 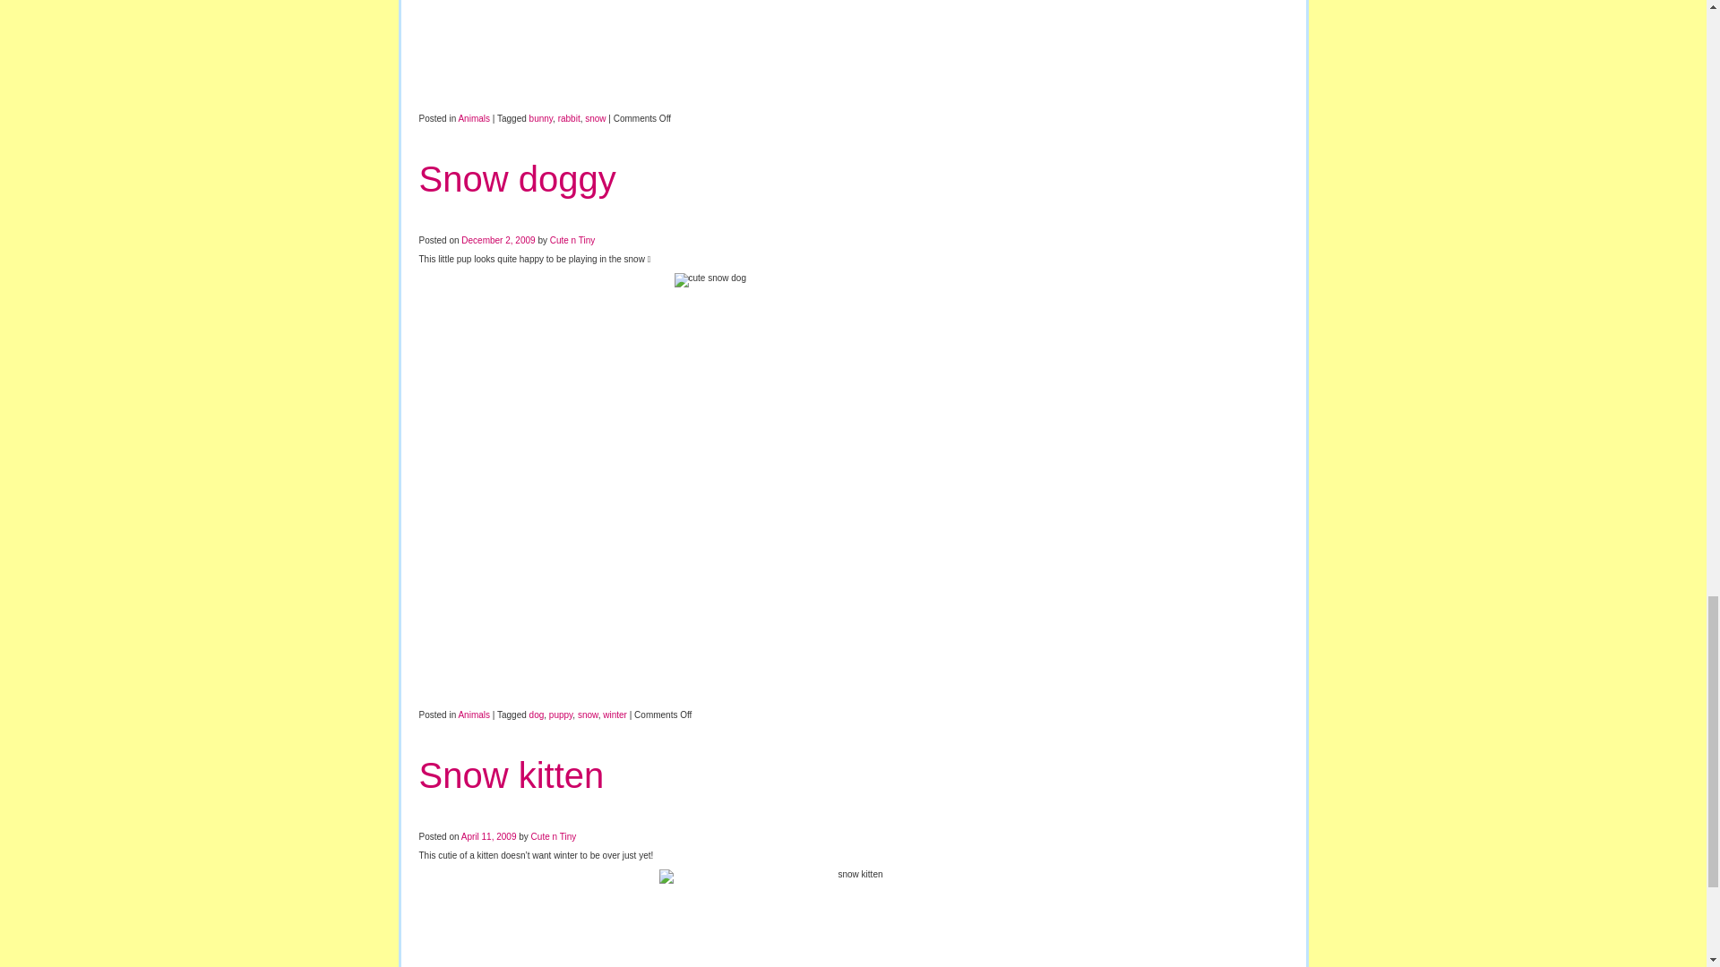 I want to click on rabbit, so click(x=569, y=118).